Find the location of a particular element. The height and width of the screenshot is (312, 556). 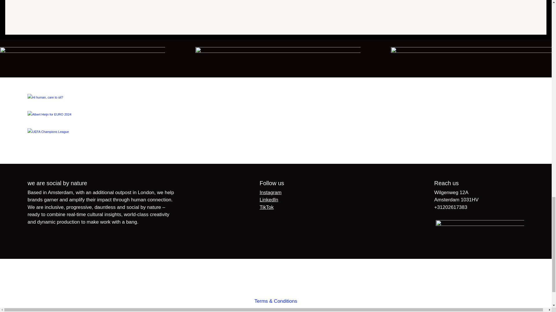

LinkedIn is located at coordinates (269, 199).